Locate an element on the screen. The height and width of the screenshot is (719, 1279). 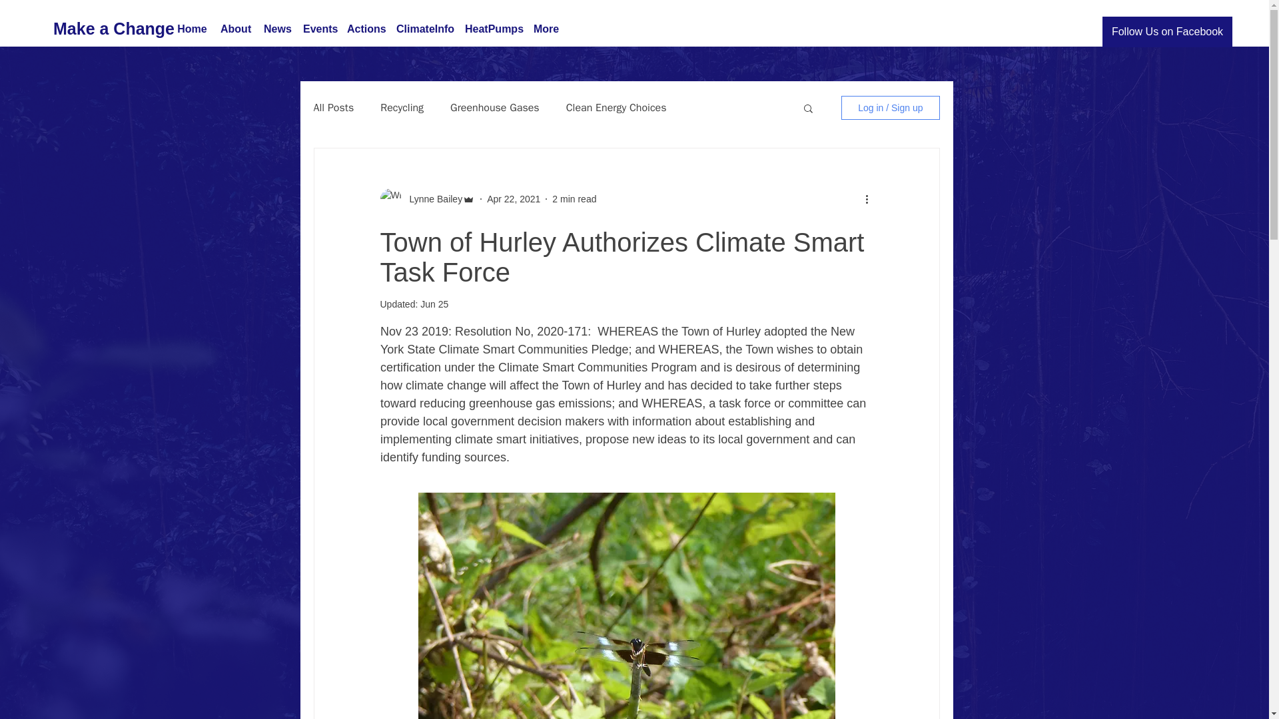
About is located at coordinates (234, 29).